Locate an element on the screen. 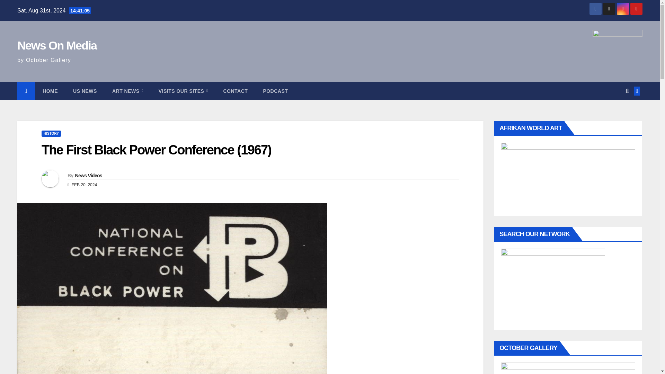 The width and height of the screenshot is (665, 374). US News is located at coordinates (85, 91).